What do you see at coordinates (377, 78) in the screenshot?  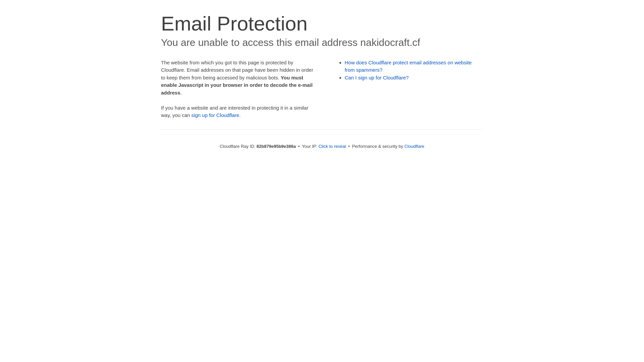 I see `Can I sign up for Cloudflare?` at bounding box center [377, 78].